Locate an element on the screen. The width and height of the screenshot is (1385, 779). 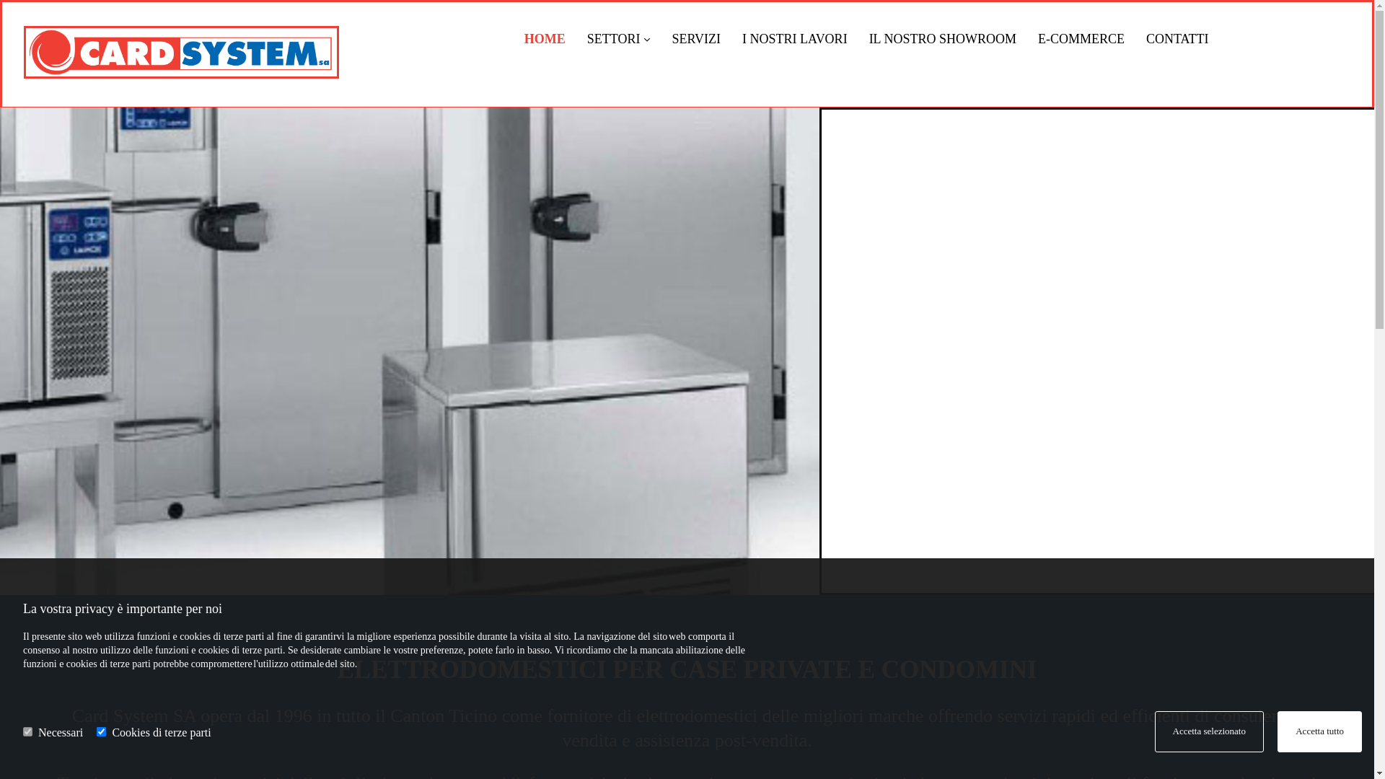
Accetta tutto is located at coordinates (1320, 731).